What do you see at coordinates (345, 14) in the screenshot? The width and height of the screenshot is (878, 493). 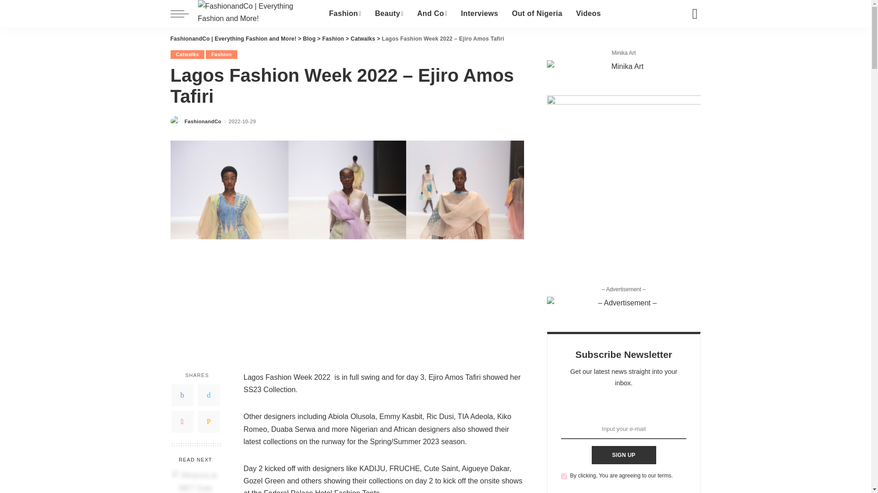 I see `Fashion` at bounding box center [345, 14].